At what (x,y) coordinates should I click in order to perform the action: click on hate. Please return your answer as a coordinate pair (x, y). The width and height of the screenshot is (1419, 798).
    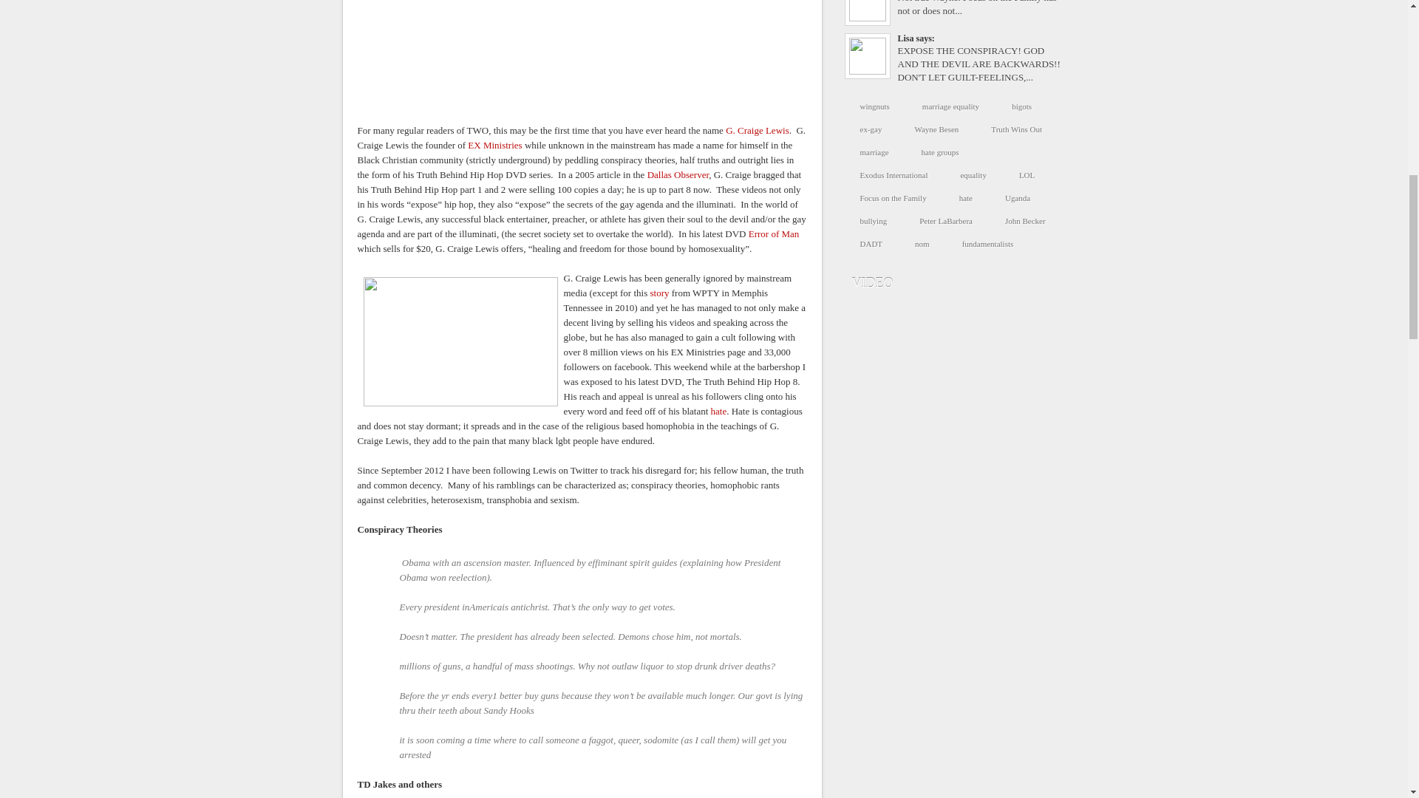
    Looking at the image, I should click on (718, 411).